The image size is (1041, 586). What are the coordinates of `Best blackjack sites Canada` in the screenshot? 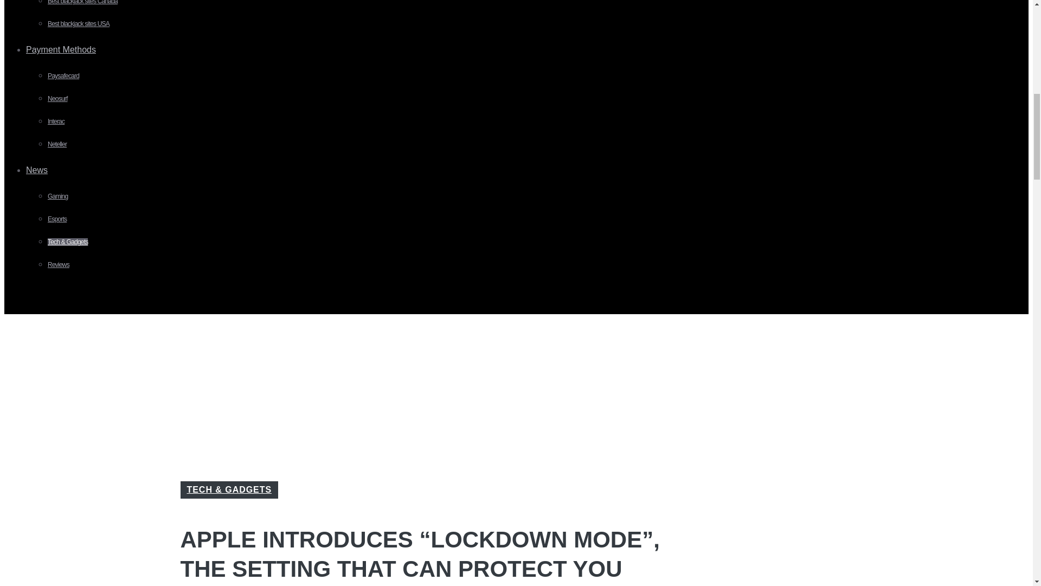 It's located at (82, 2).